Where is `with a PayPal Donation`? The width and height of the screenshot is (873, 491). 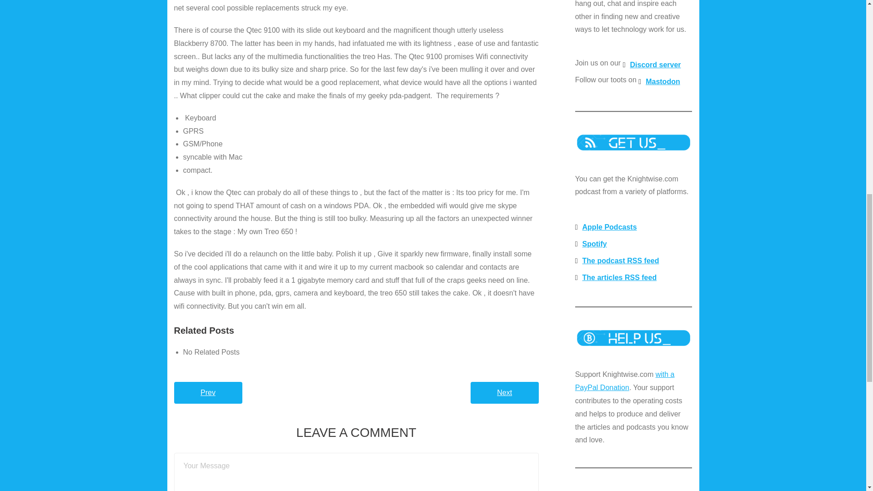 with a PayPal Donation is located at coordinates (625, 381).